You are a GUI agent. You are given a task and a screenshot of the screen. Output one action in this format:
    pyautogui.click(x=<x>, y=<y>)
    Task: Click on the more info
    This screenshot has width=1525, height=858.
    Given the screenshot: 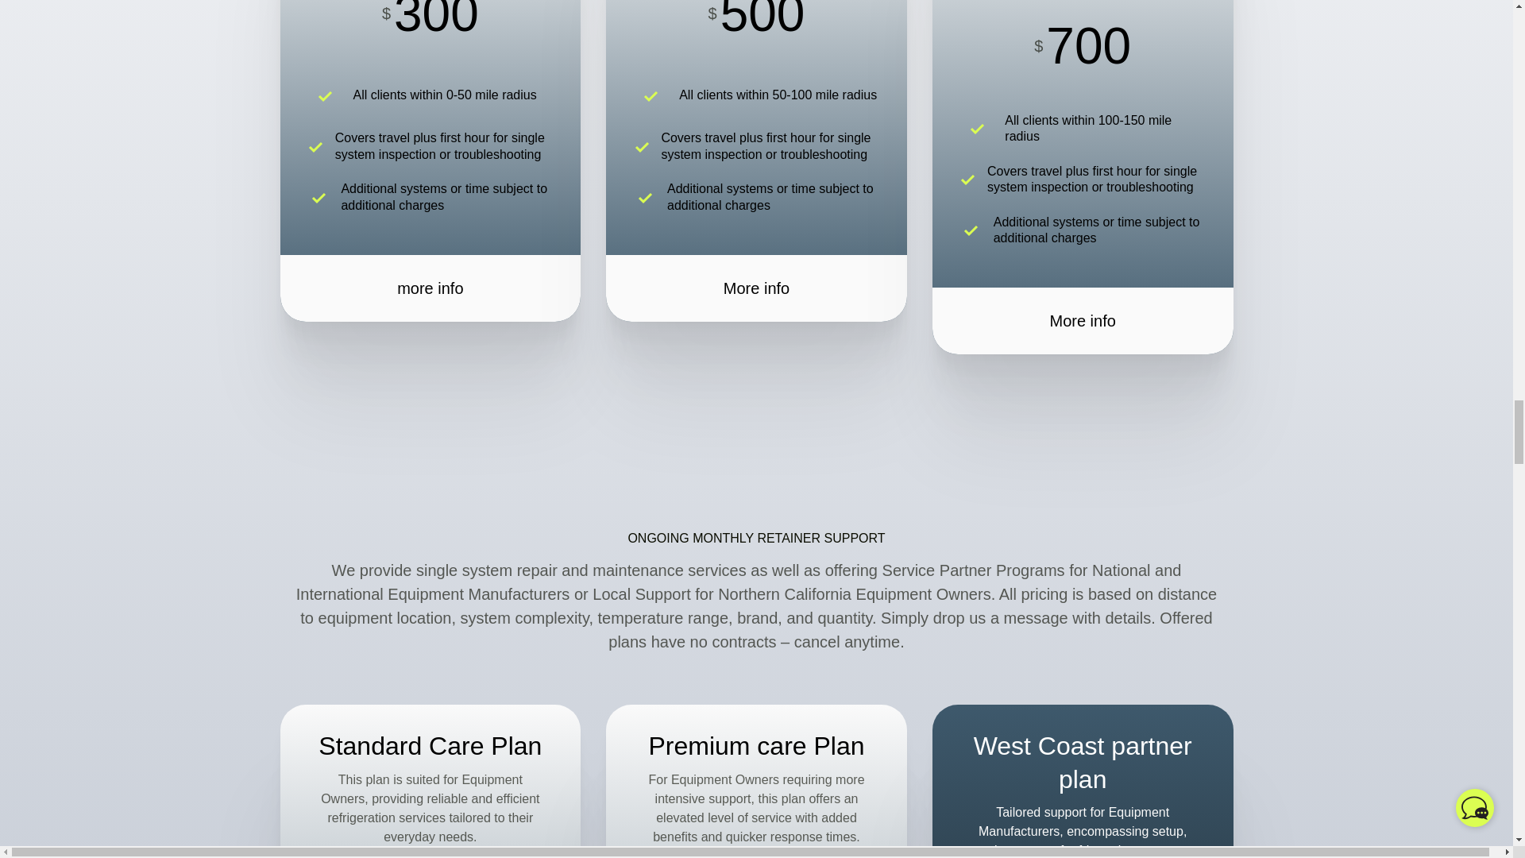 What is the action you would take?
    pyautogui.click(x=430, y=288)
    